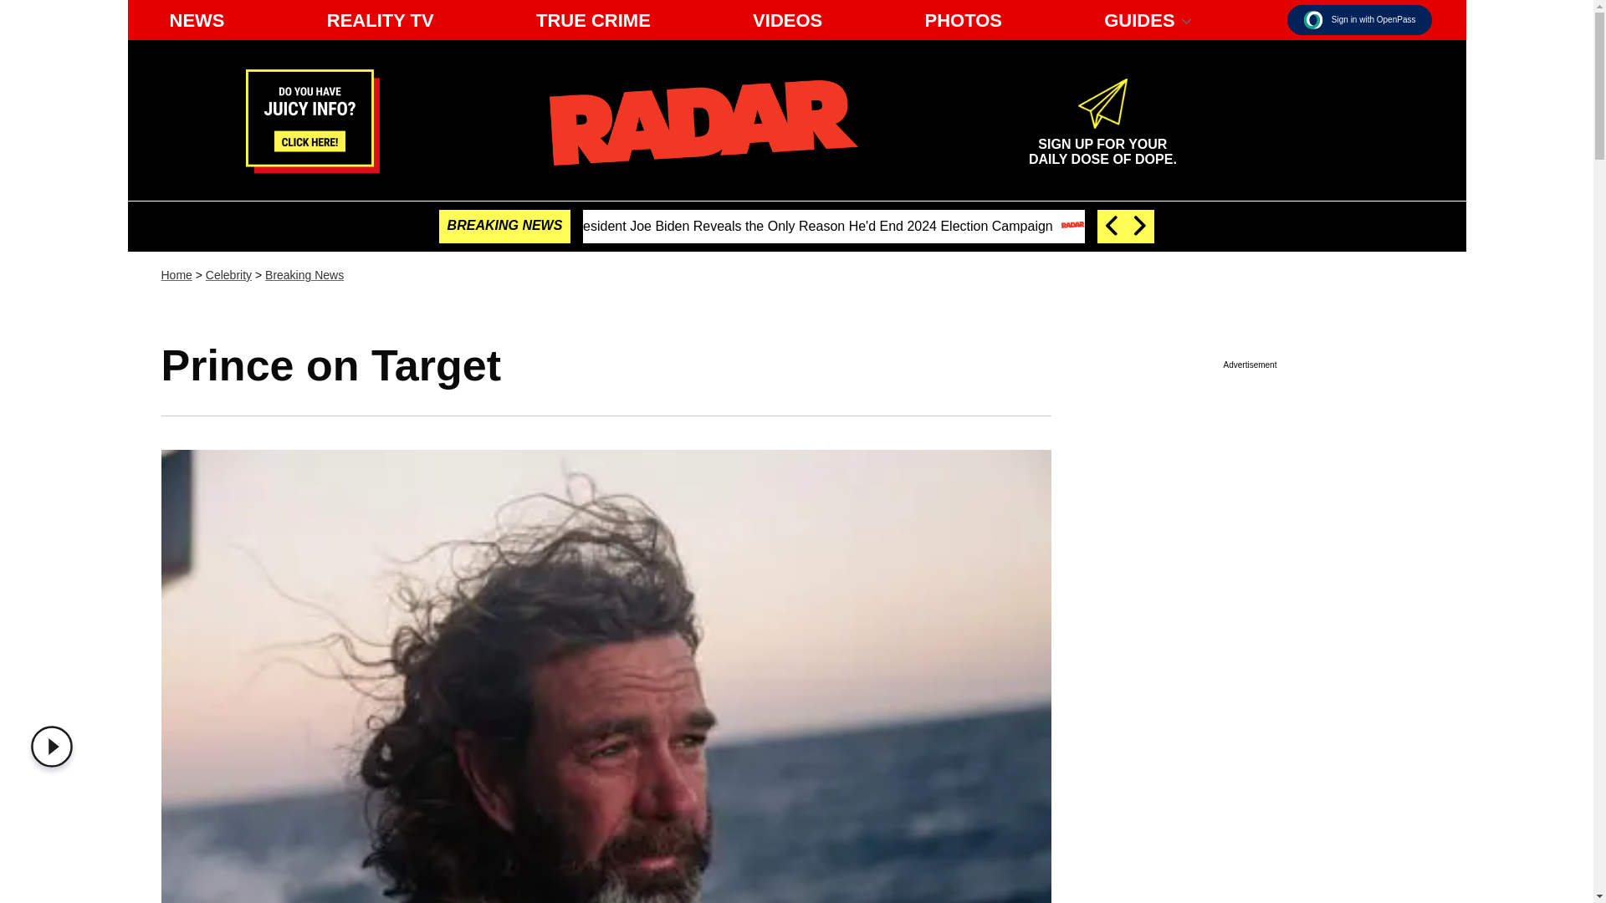  Describe the element at coordinates (787, 20) in the screenshot. I see `VIDEOS` at that location.